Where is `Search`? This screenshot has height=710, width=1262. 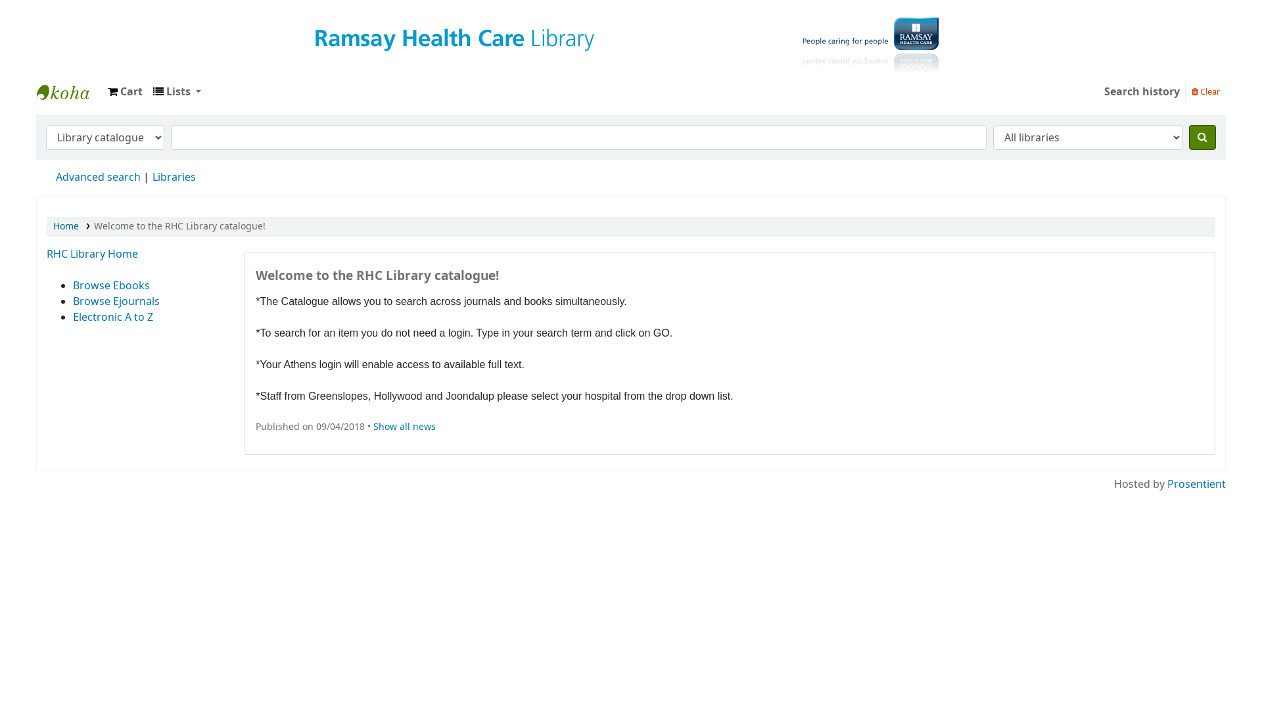
Search is located at coordinates (1203, 137).